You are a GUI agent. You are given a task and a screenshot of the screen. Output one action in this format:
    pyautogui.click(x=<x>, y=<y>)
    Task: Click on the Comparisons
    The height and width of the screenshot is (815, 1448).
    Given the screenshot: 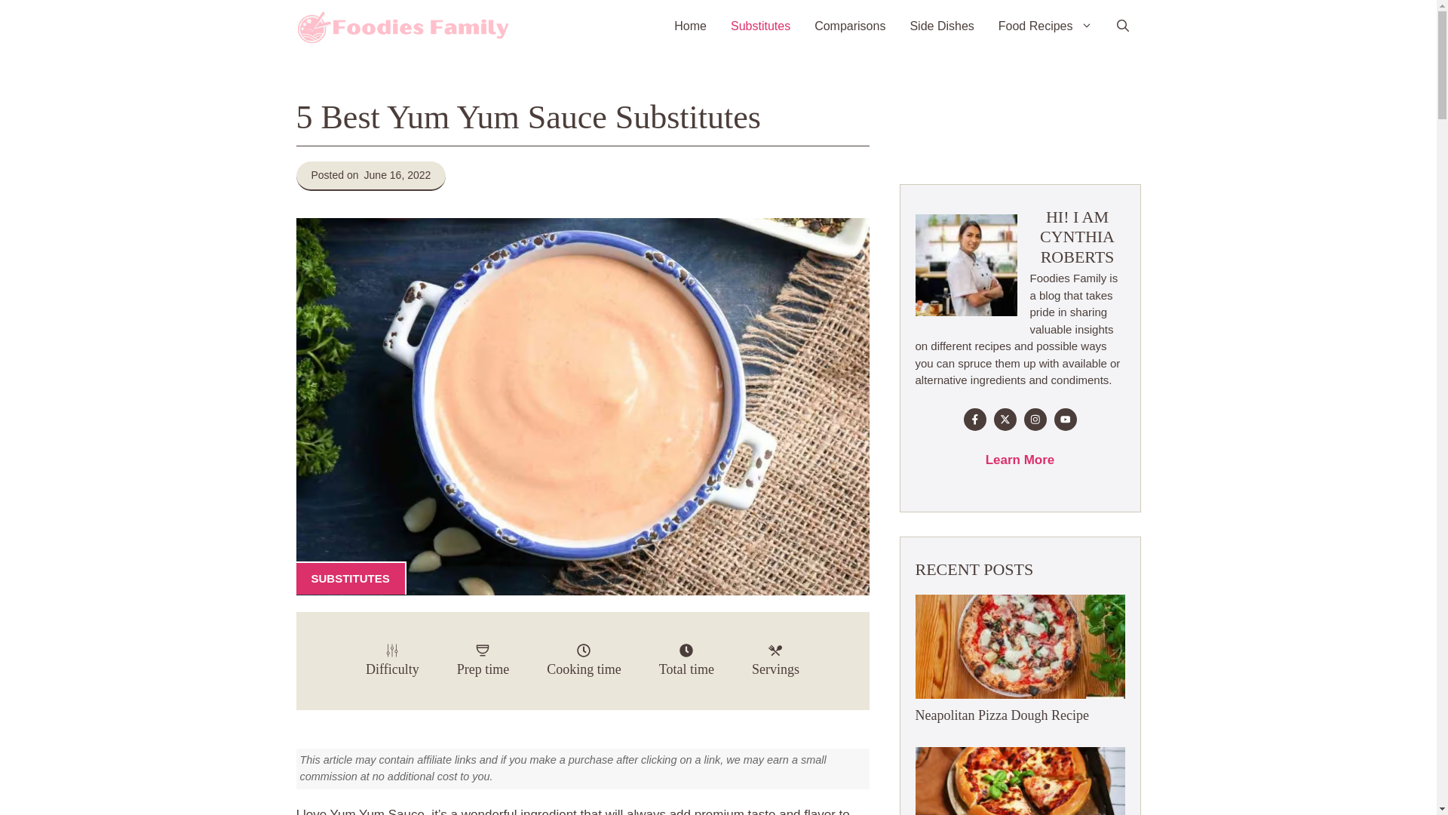 What is the action you would take?
    pyautogui.click(x=849, y=26)
    